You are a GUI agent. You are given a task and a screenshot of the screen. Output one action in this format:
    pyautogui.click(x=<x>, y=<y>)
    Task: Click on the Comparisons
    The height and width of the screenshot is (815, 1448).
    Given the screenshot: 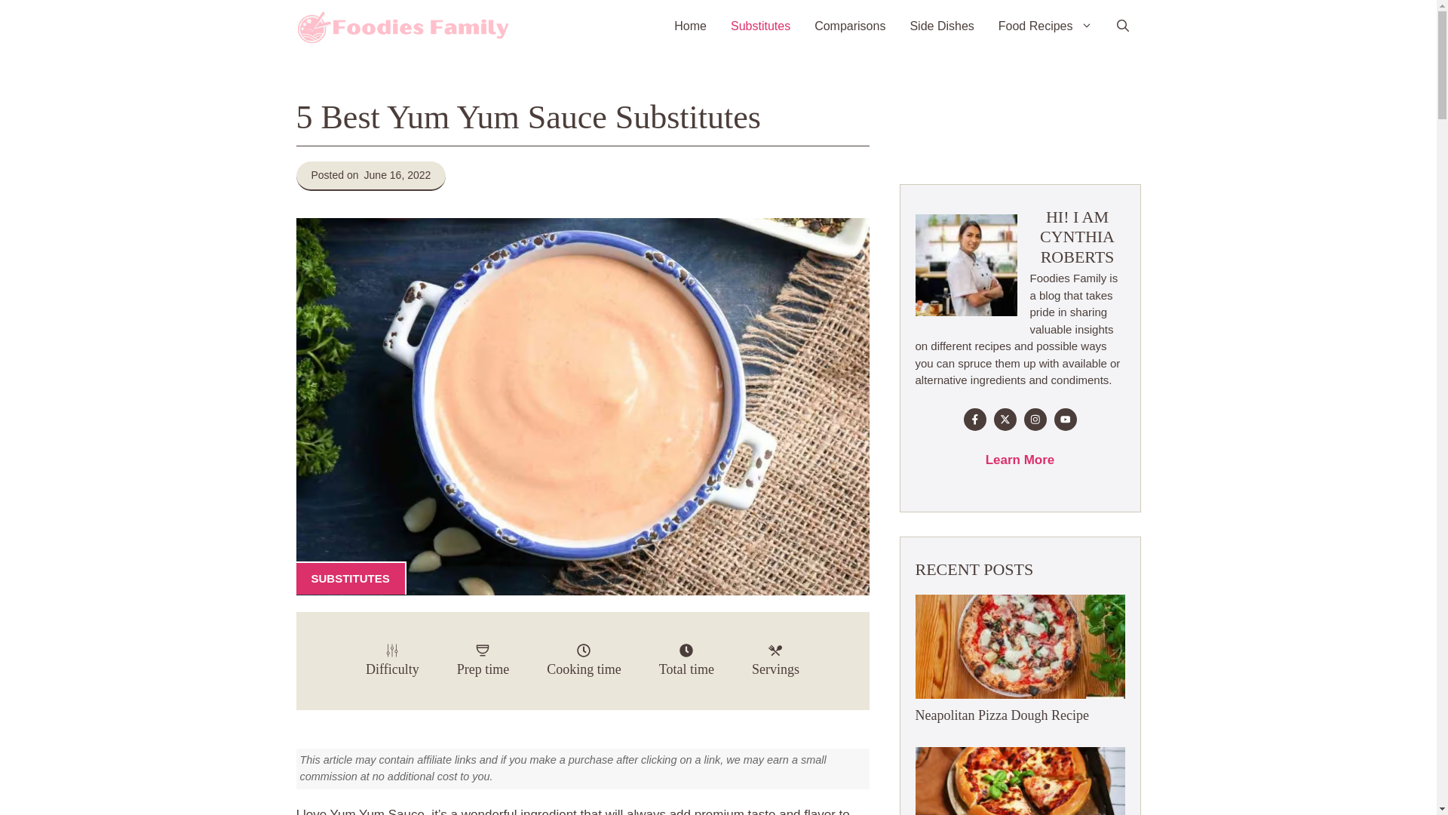 What is the action you would take?
    pyautogui.click(x=849, y=26)
    